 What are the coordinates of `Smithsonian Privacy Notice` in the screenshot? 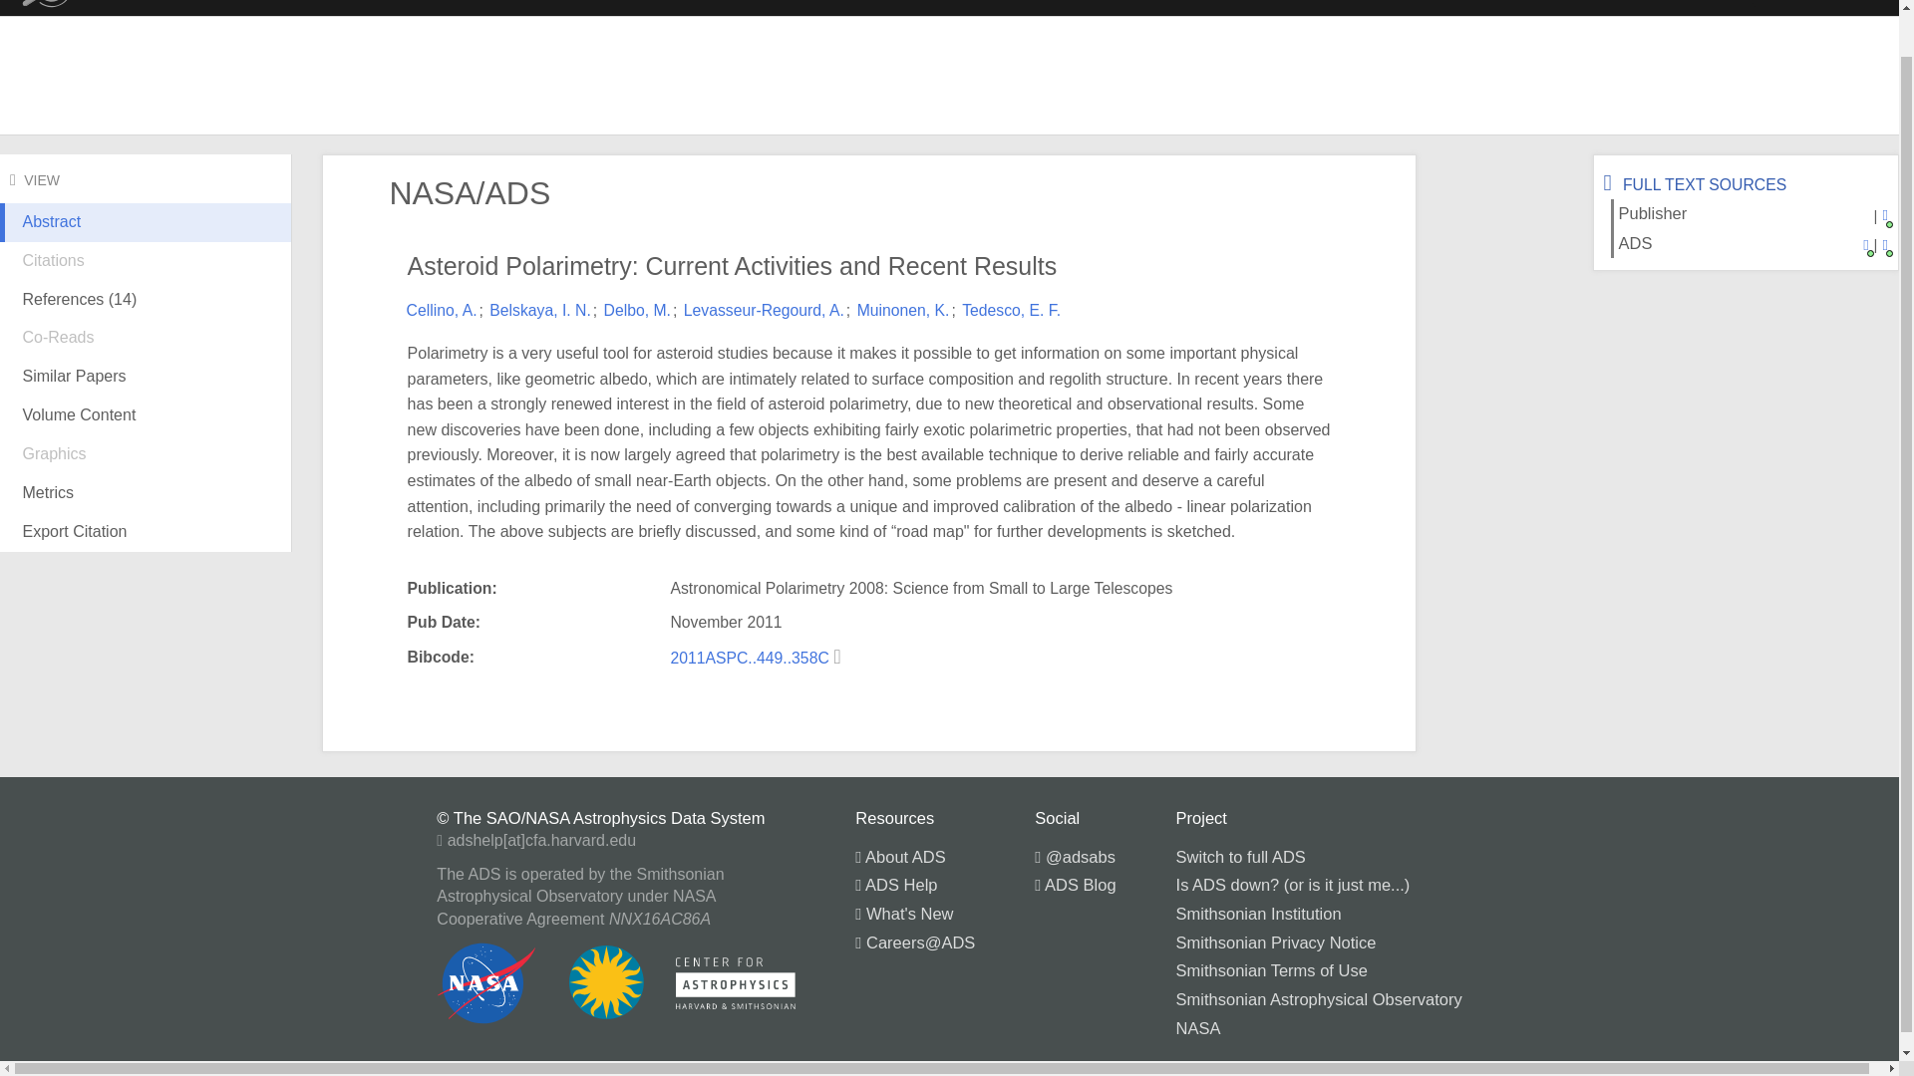 It's located at (1276, 942).